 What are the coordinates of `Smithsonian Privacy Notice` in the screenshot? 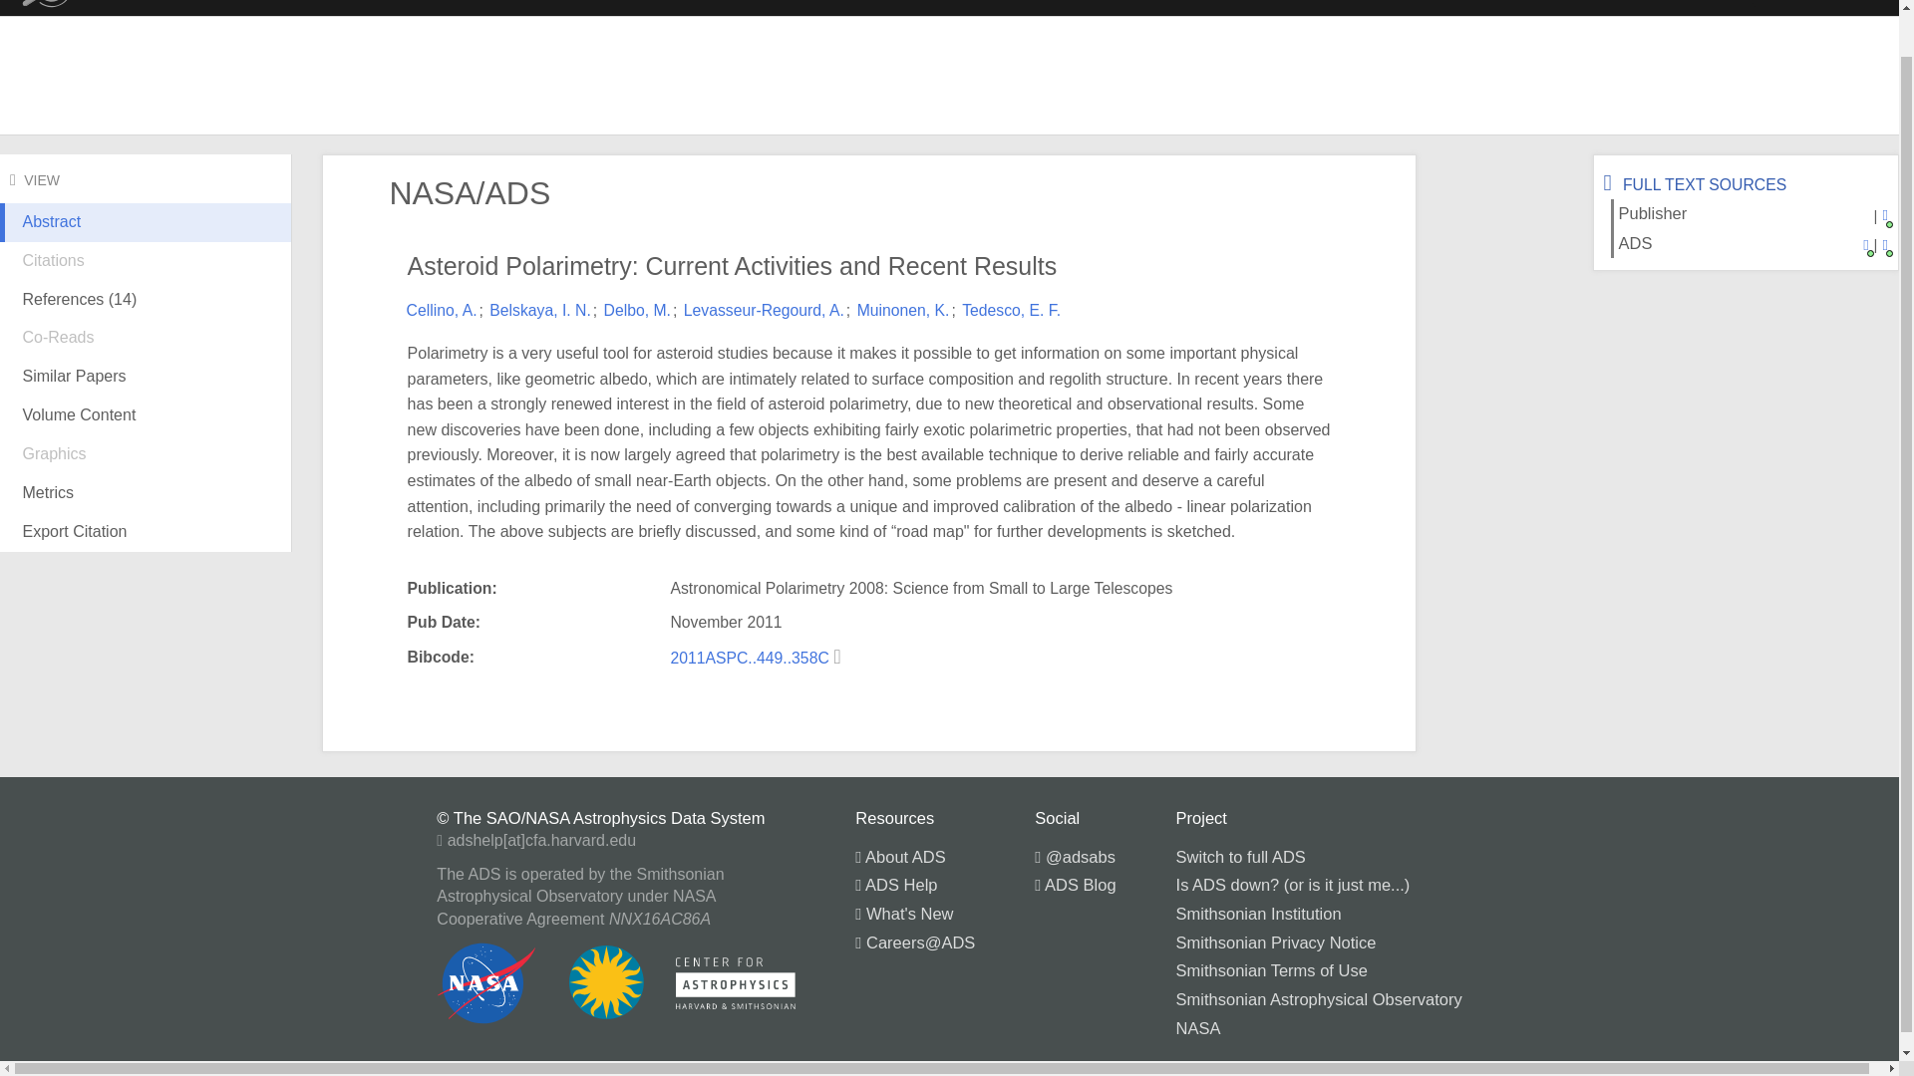 It's located at (1276, 942).